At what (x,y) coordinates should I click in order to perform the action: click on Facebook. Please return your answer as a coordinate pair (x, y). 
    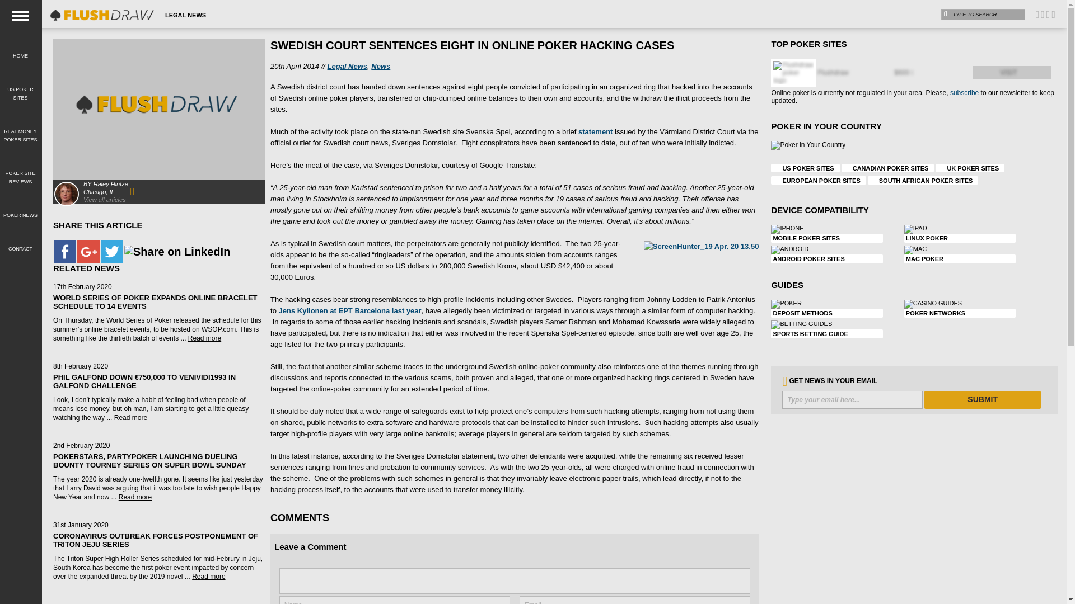
    Looking at the image, I should click on (64, 251).